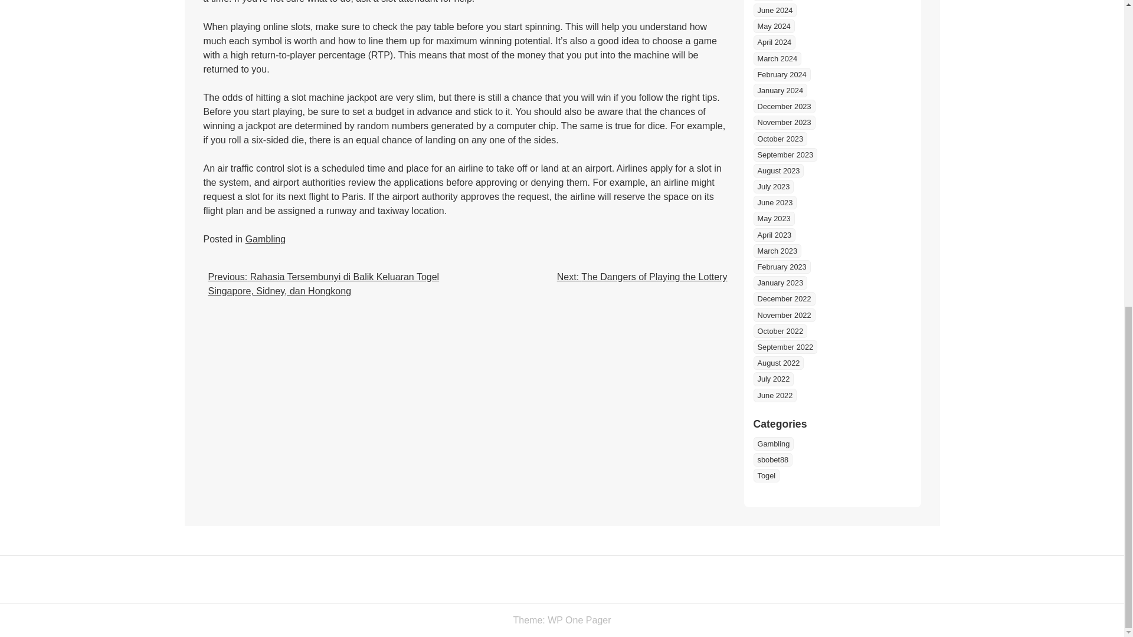 The image size is (1133, 637). Describe the element at coordinates (785, 347) in the screenshot. I see `September 2022` at that location.